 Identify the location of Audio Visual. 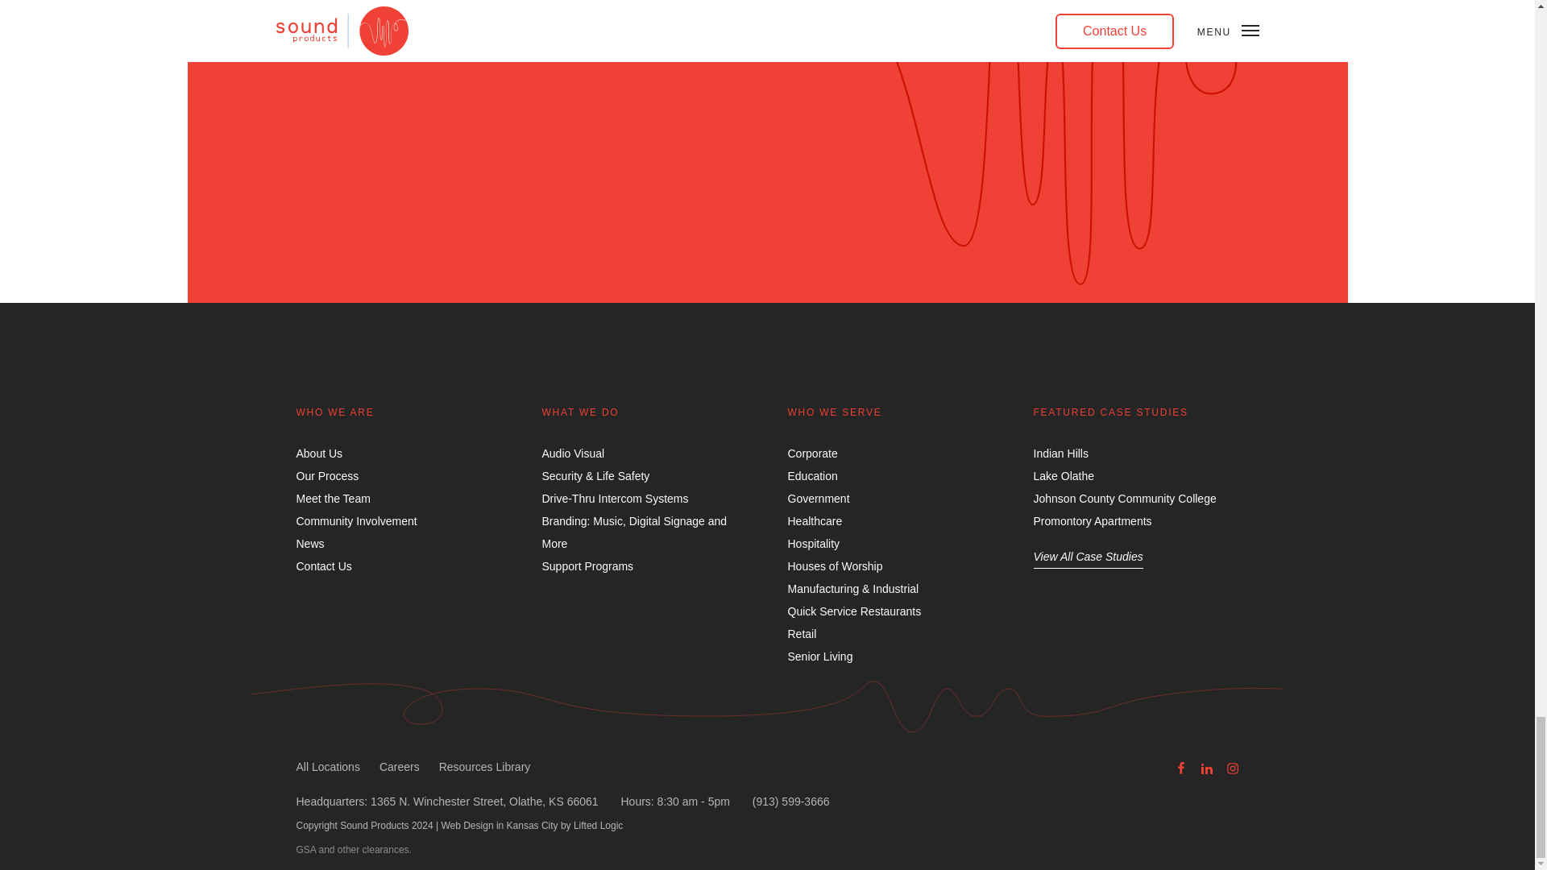
(573, 454).